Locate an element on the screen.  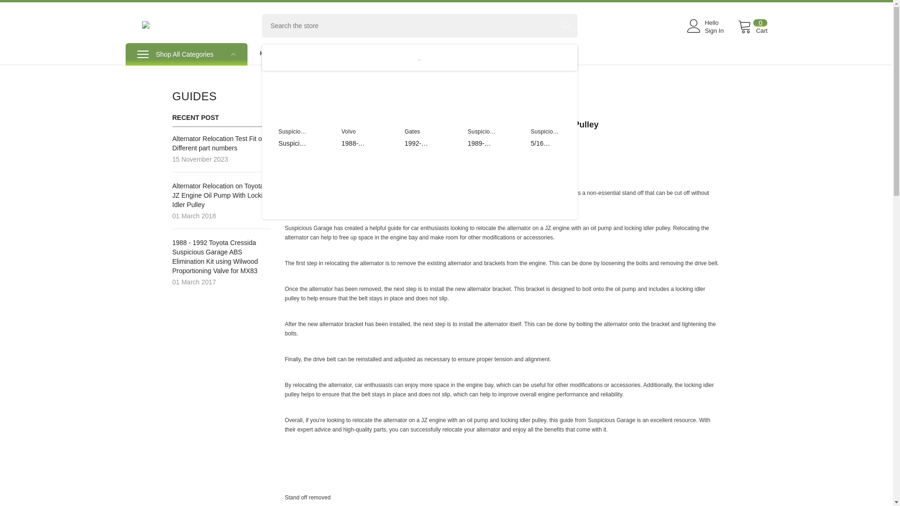
Suspicious Garage is located at coordinates (292, 136).